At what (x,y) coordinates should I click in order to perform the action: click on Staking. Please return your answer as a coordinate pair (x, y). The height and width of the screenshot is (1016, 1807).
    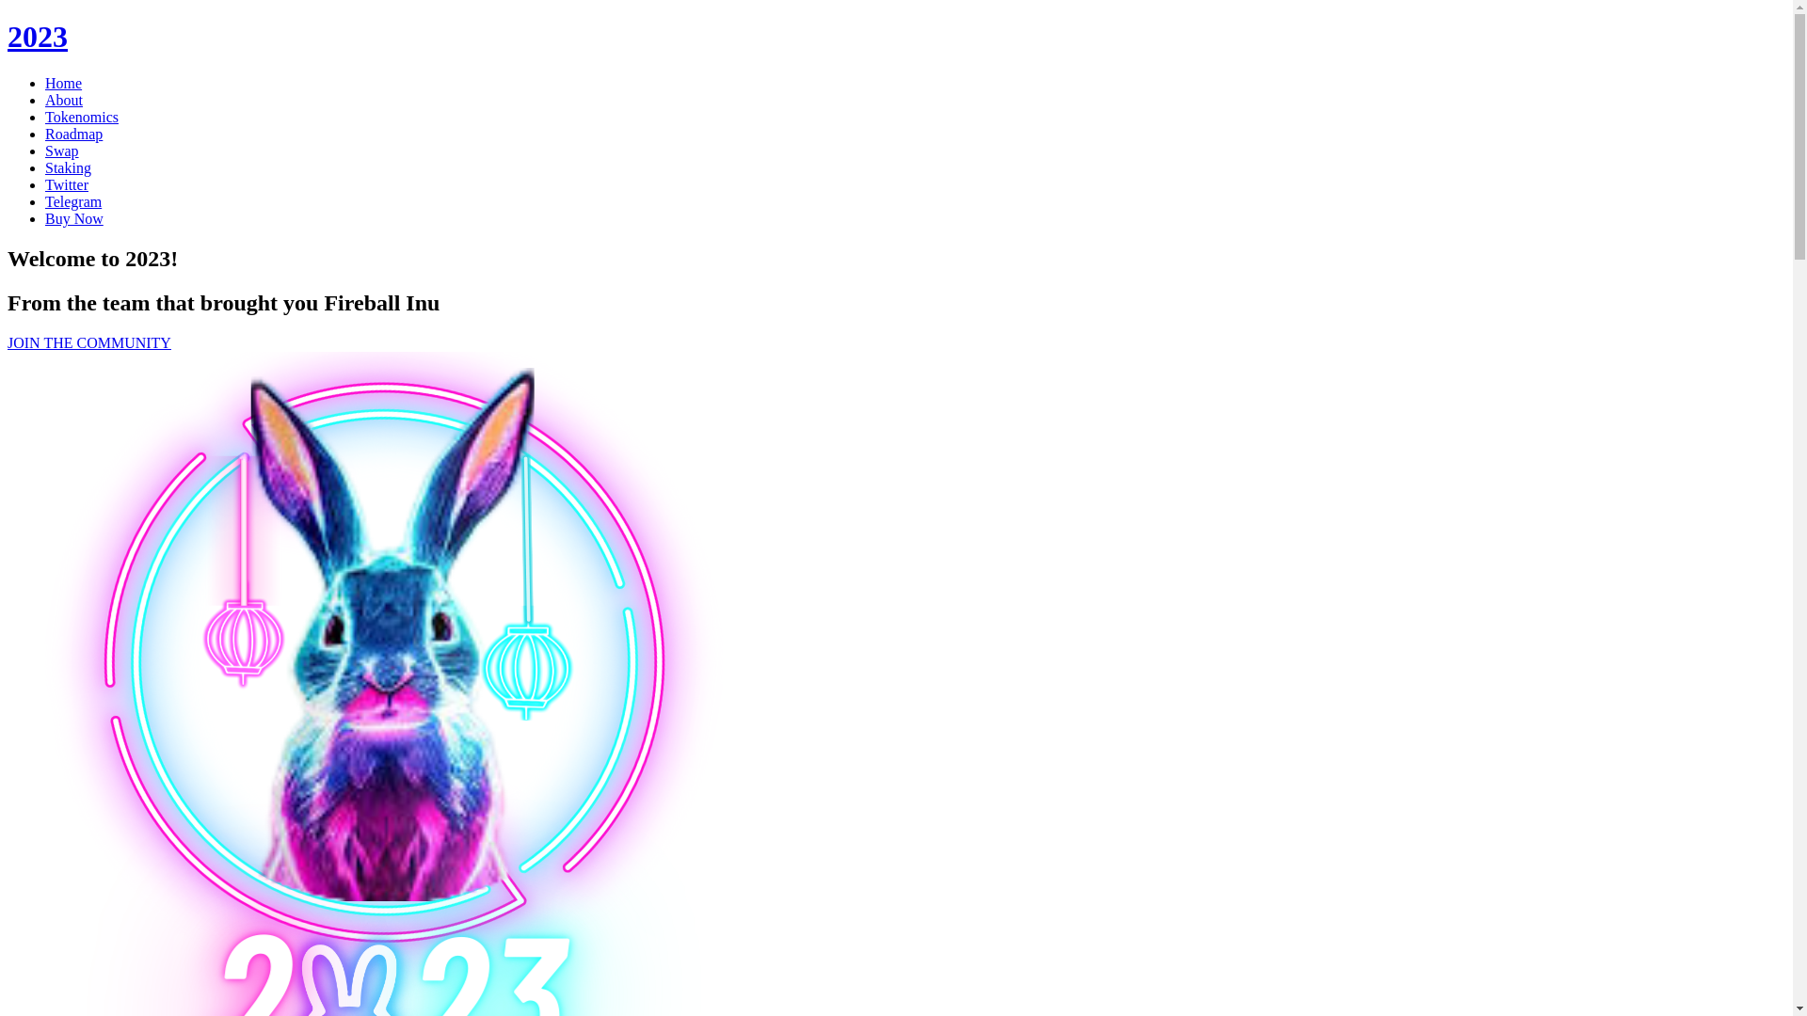
    Looking at the image, I should click on (68, 167).